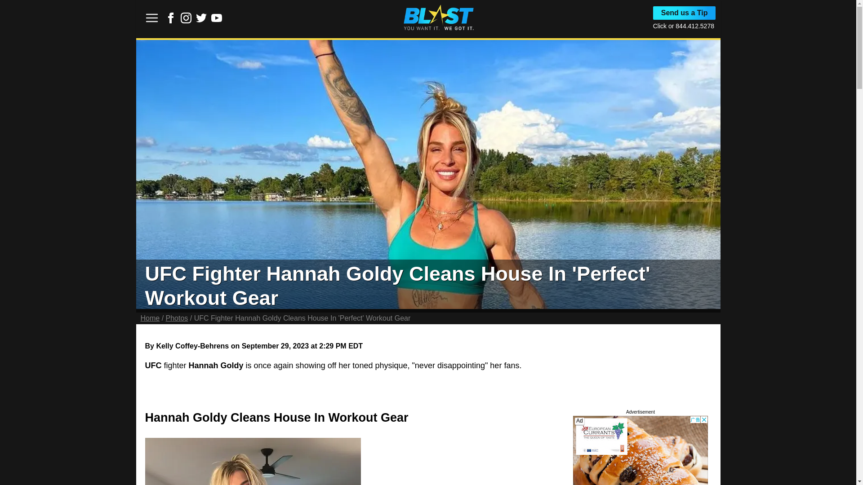 This screenshot has height=485, width=863. Describe the element at coordinates (186, 18) in the screenshot. I see `Link to Instagram` at that location.